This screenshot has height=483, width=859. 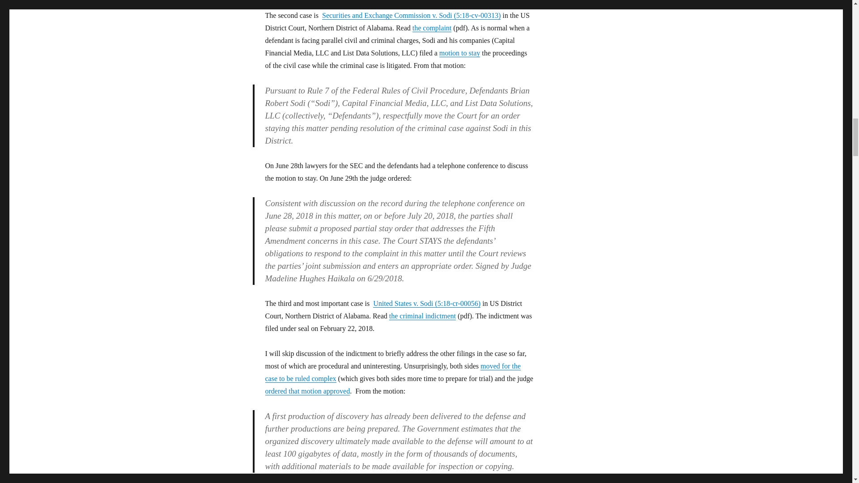 What do you see at coordinates (459, 53) in the screenshot?
I see `motion to stay` at bounding box center [459, 53].